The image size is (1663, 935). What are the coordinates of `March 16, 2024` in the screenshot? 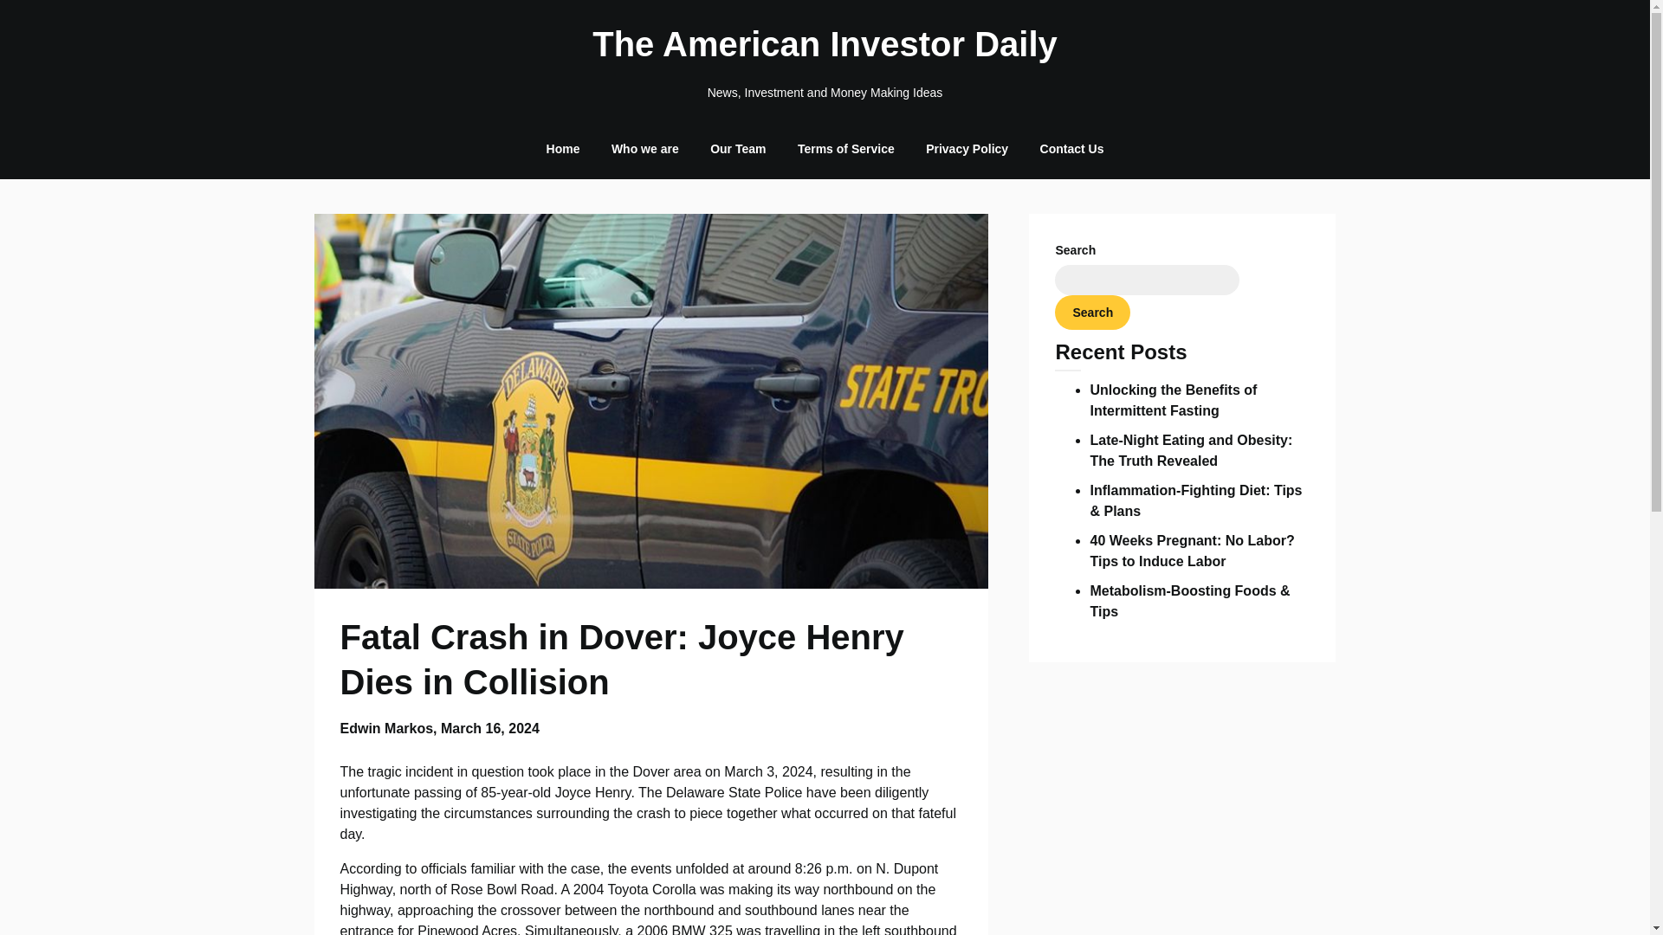 It's located at (489, 727).